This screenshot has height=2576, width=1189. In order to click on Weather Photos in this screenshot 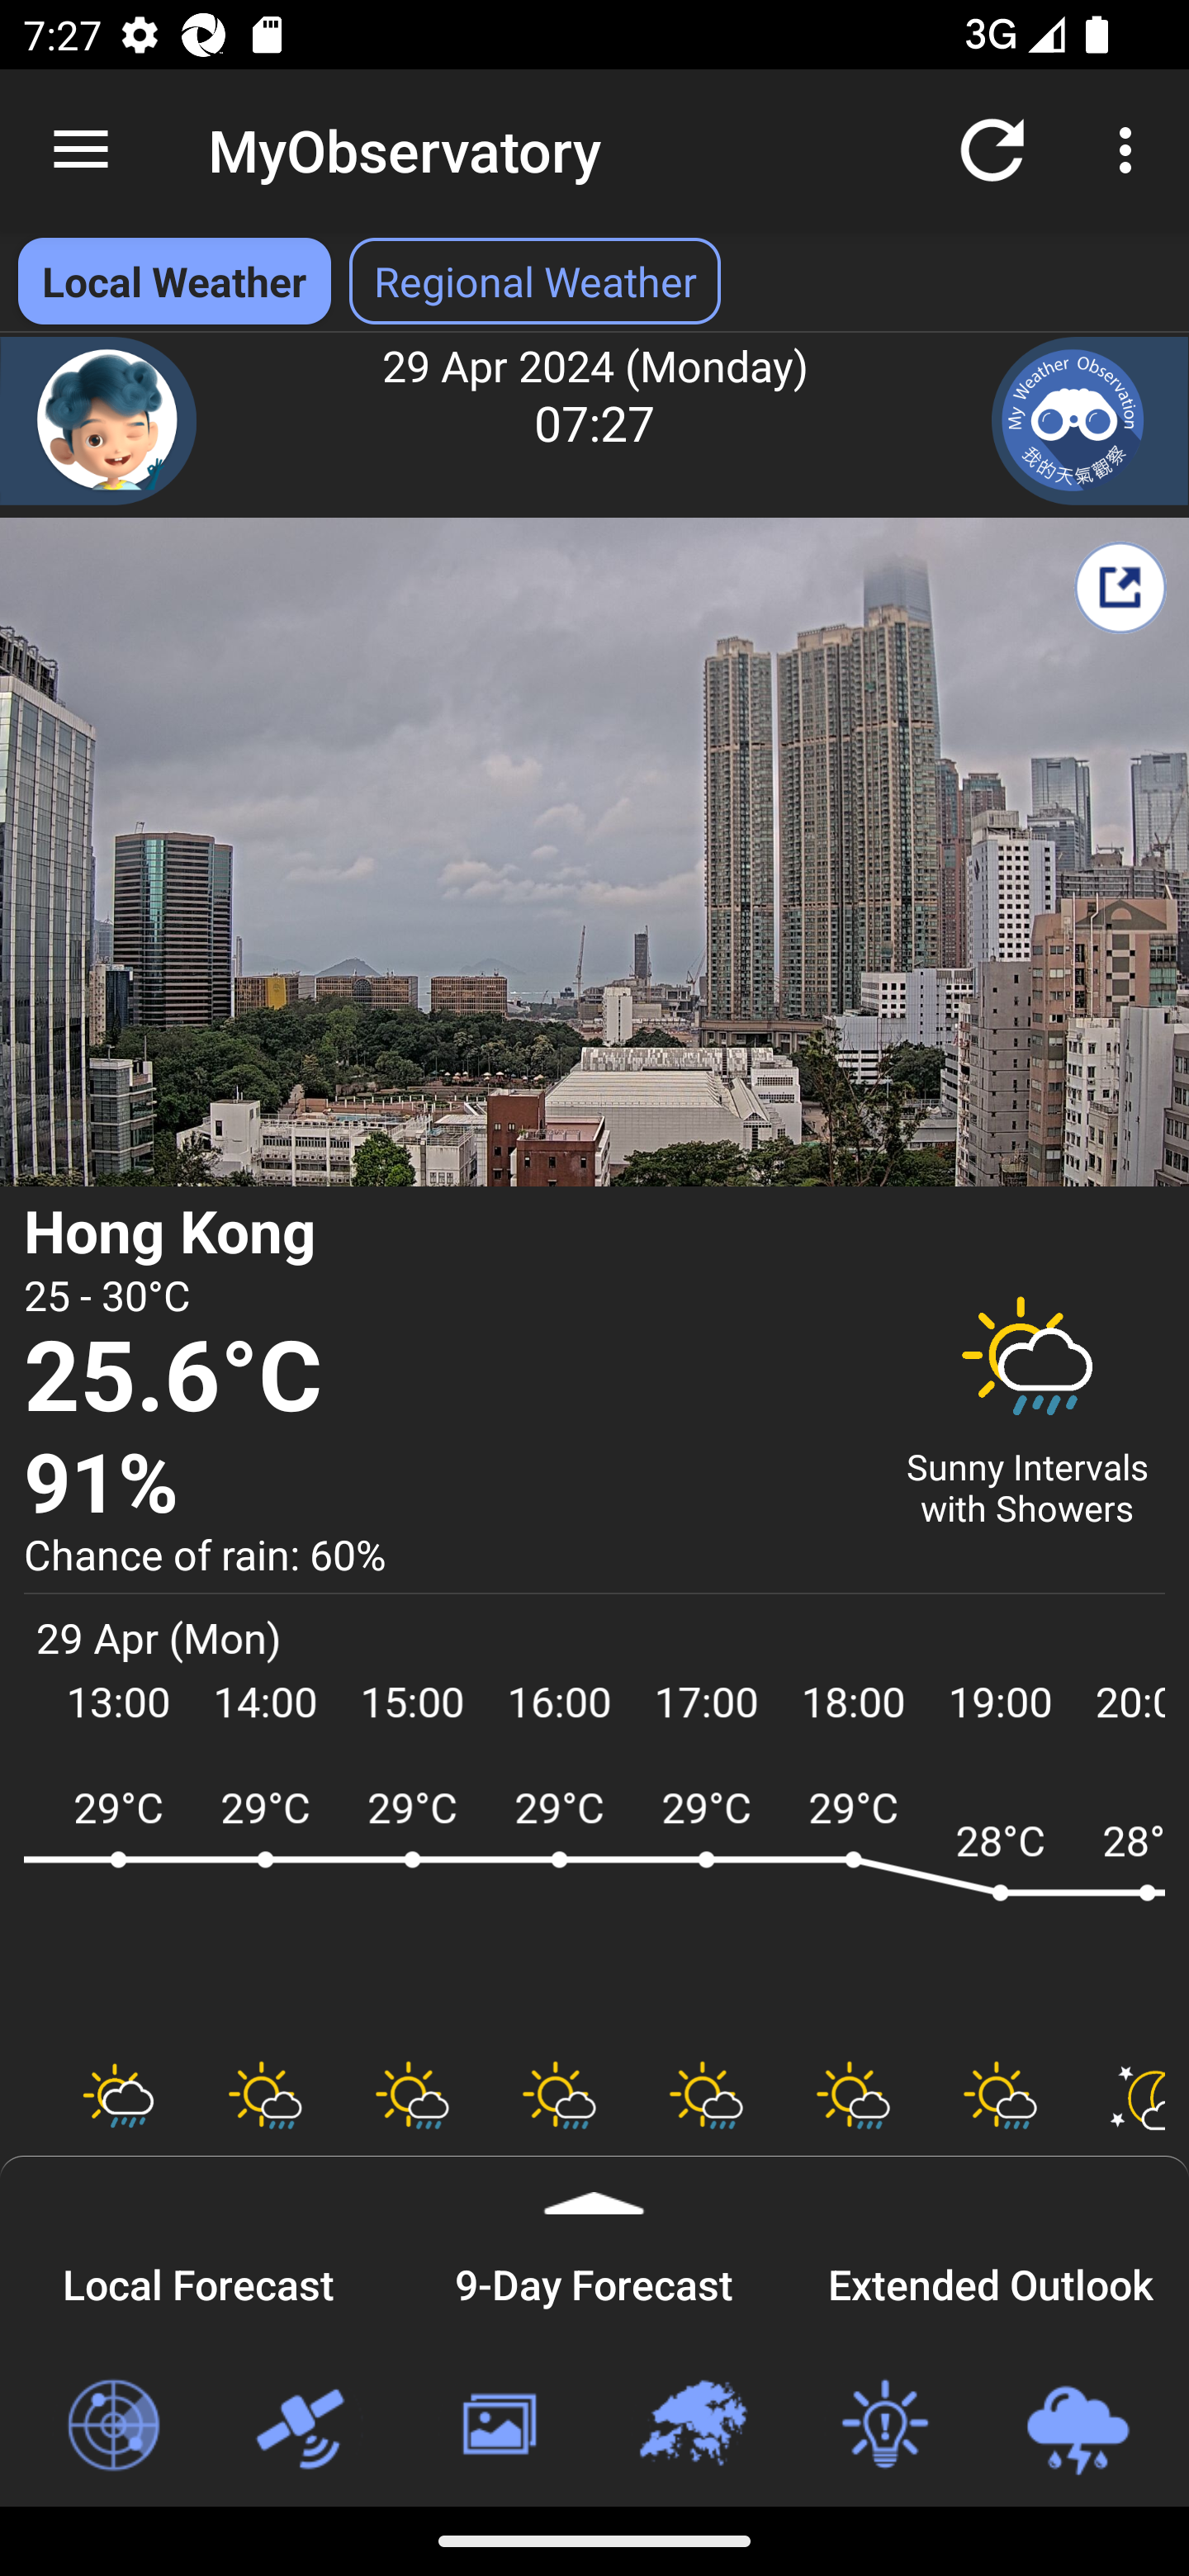, I will do `click(497, 2426)`.